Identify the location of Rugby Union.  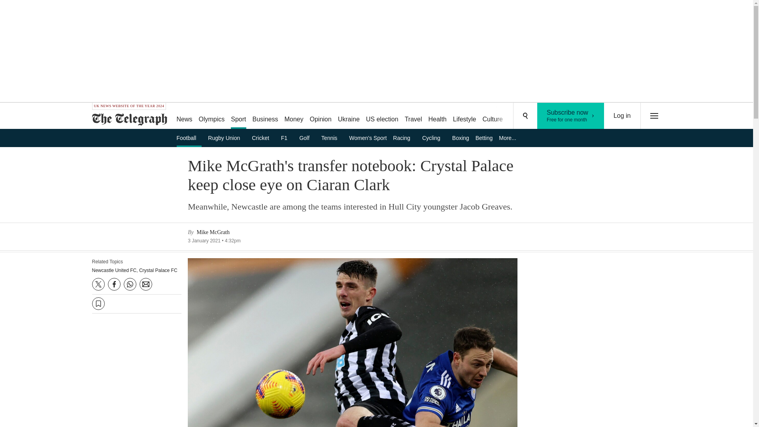
(227, 138).